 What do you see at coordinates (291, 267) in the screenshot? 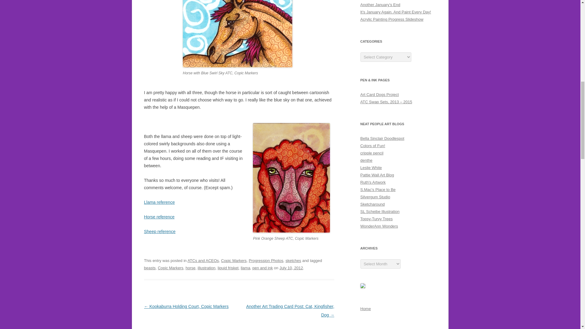
I see `9:23 pm` at bounding box center [291, 267].